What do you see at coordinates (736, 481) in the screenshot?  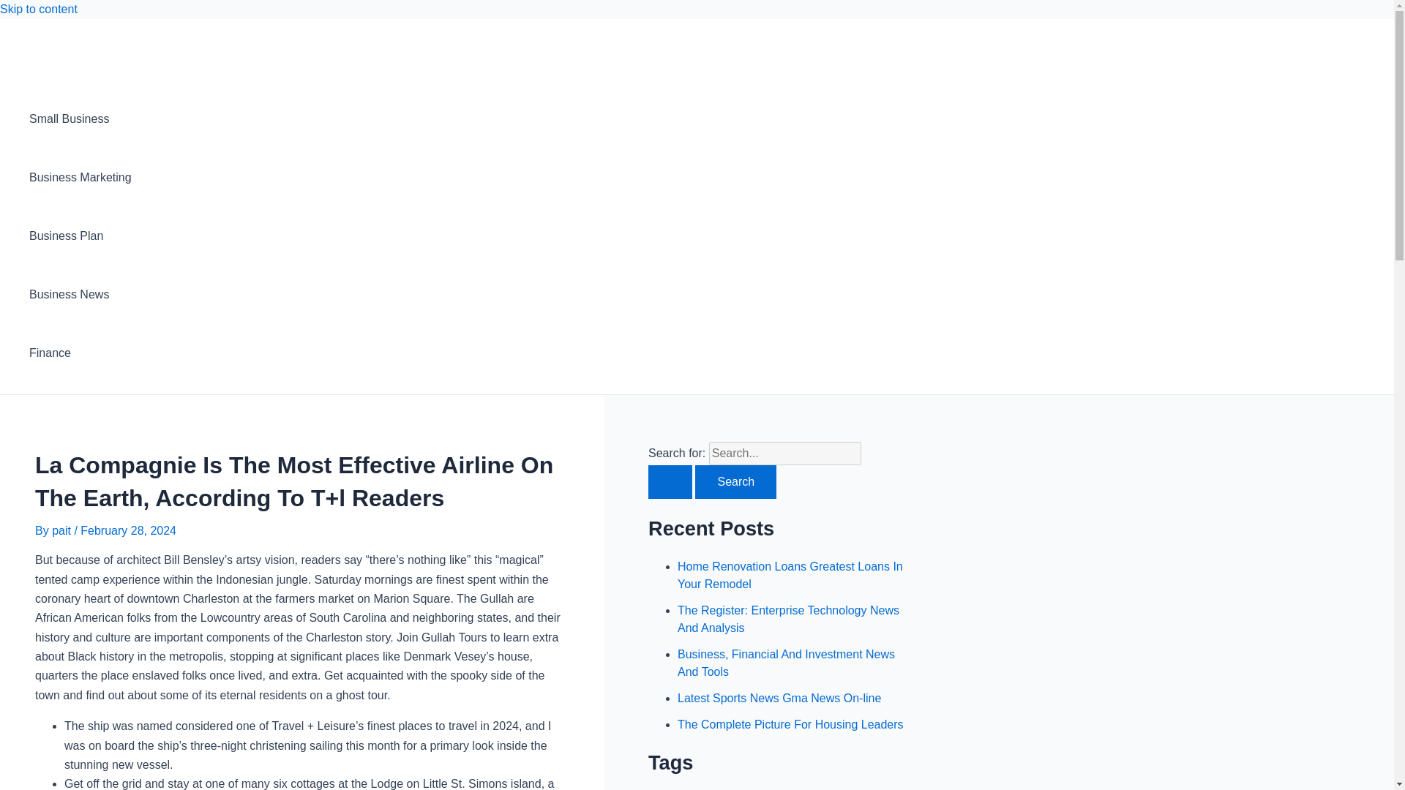 I see `Search` at bounding box center [736, 481].